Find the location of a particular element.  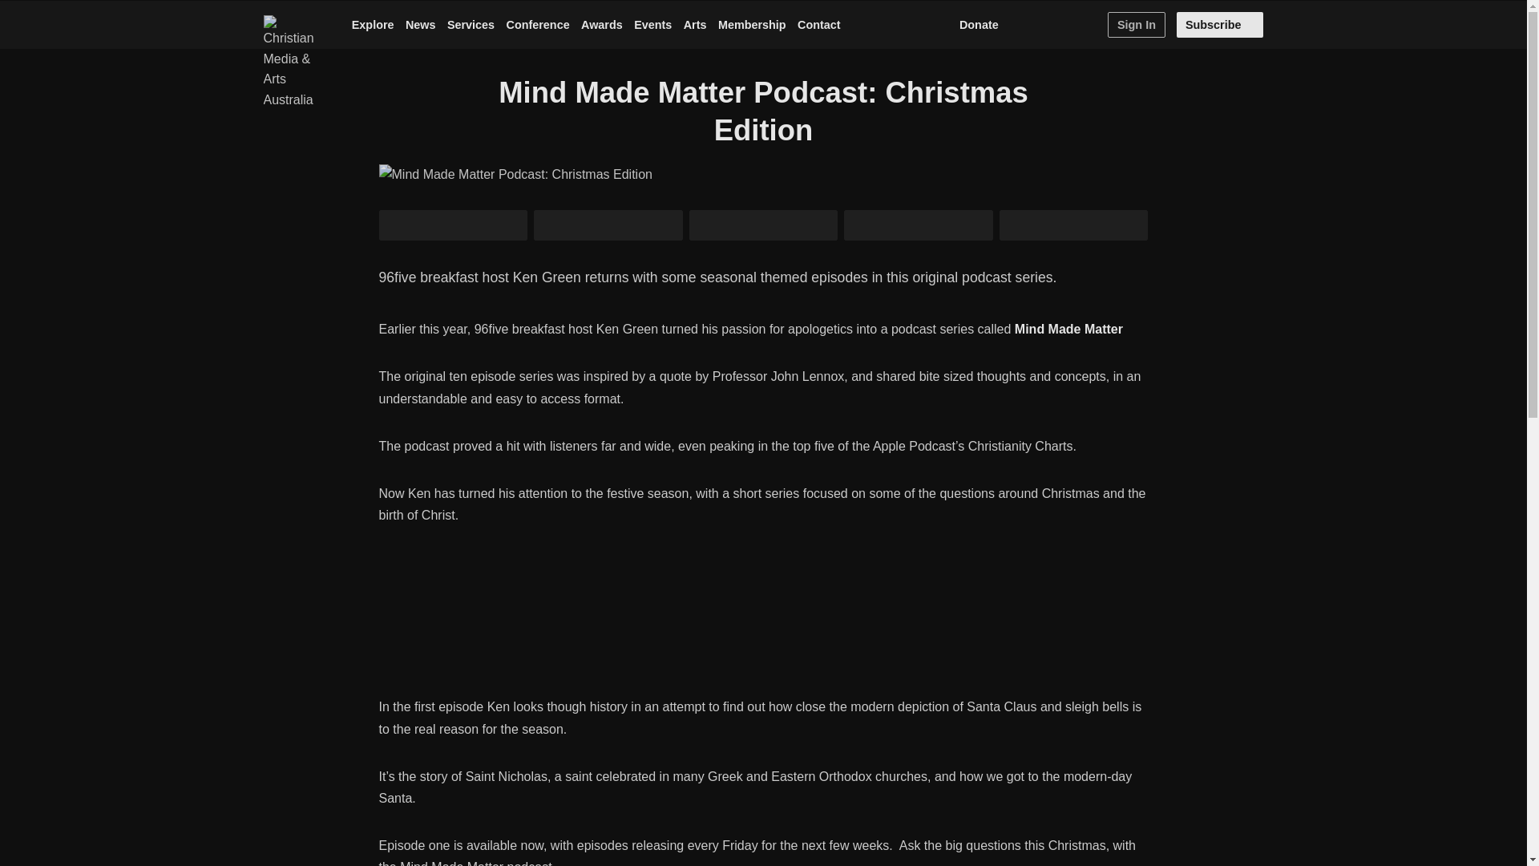

Explore is located at coordinates (373, 25).